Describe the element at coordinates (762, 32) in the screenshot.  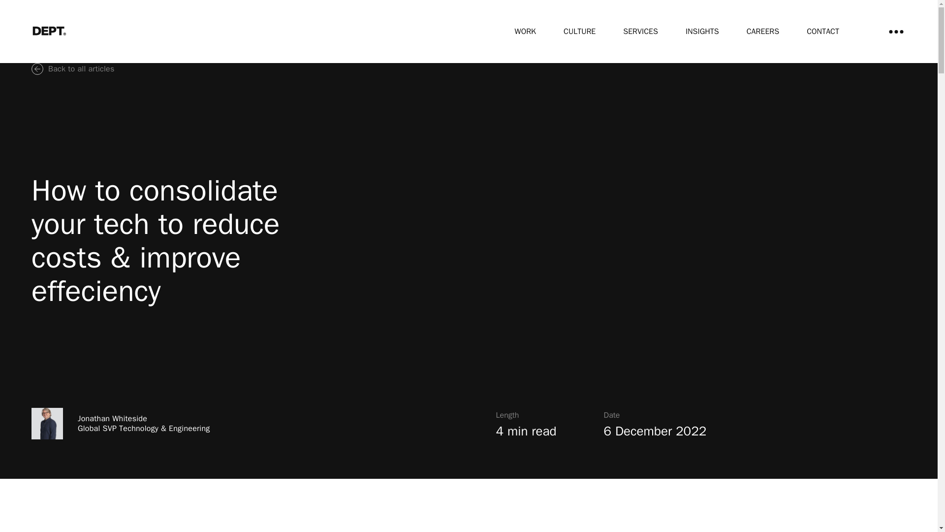
I see `CAREERS` at that location.